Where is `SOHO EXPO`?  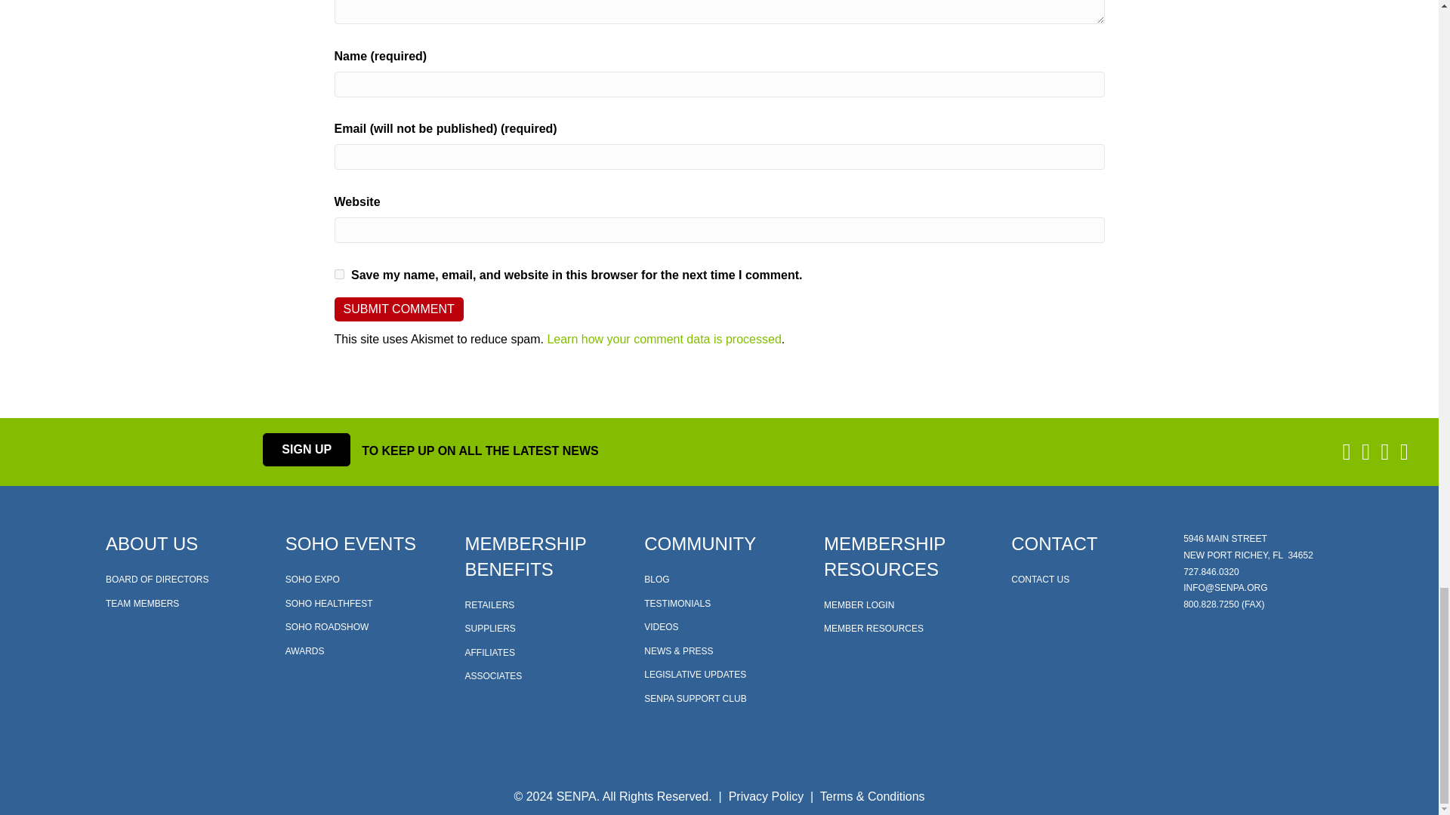 SOHO EXPO is located at coordinates (313, 580).